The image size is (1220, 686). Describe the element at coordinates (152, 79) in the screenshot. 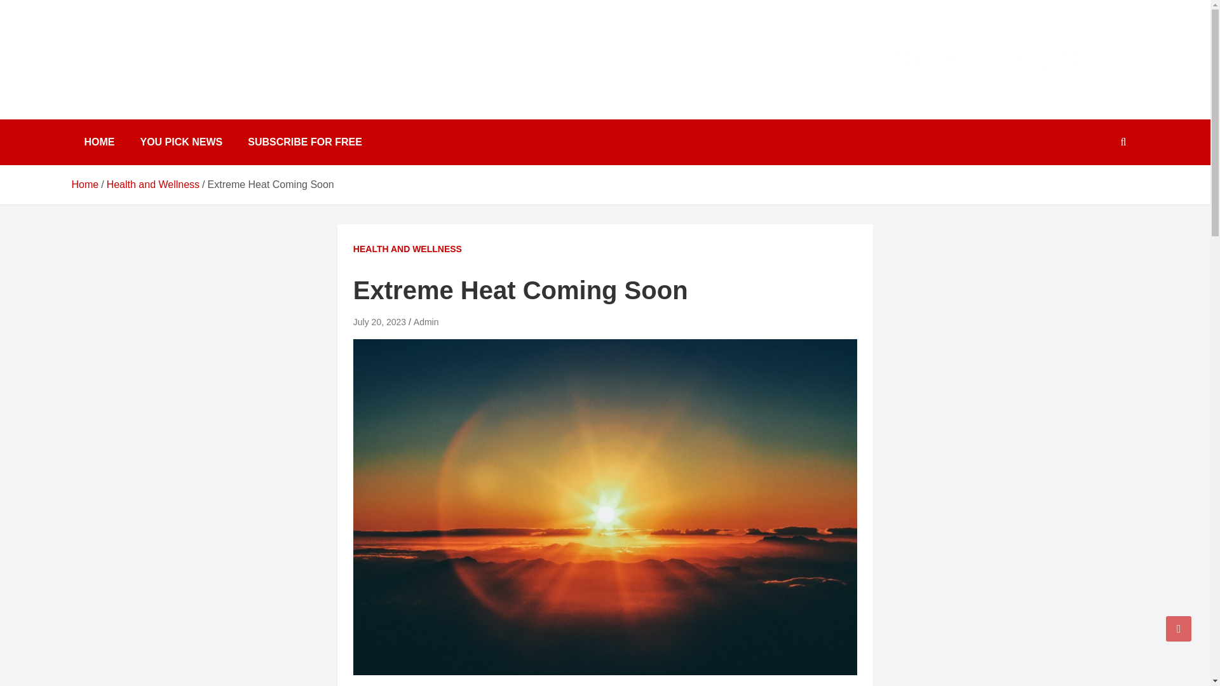

I see `cupventi.com` at that location.